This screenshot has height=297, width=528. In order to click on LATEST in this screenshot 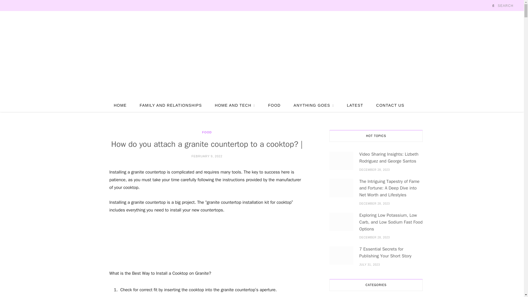, I will do `click(355, 105)`.